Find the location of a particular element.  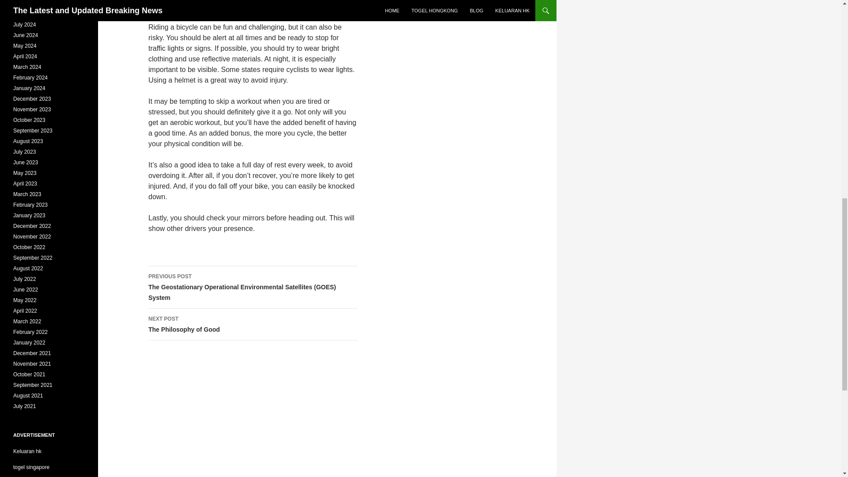

July 2023 is located at coordinates (28, 14).